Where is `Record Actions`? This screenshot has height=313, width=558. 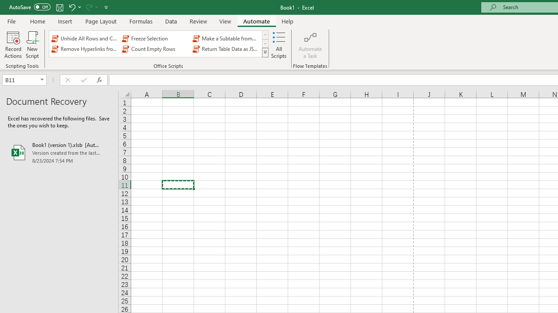 Record Actions is located at coordinates (13, 44).